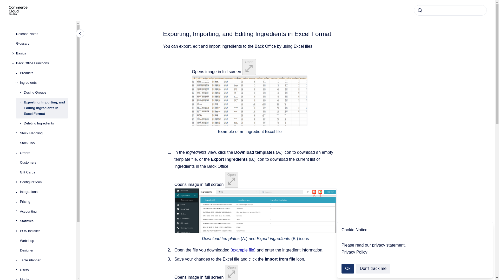  I want to click on Stock Handling, so click(44, 133).